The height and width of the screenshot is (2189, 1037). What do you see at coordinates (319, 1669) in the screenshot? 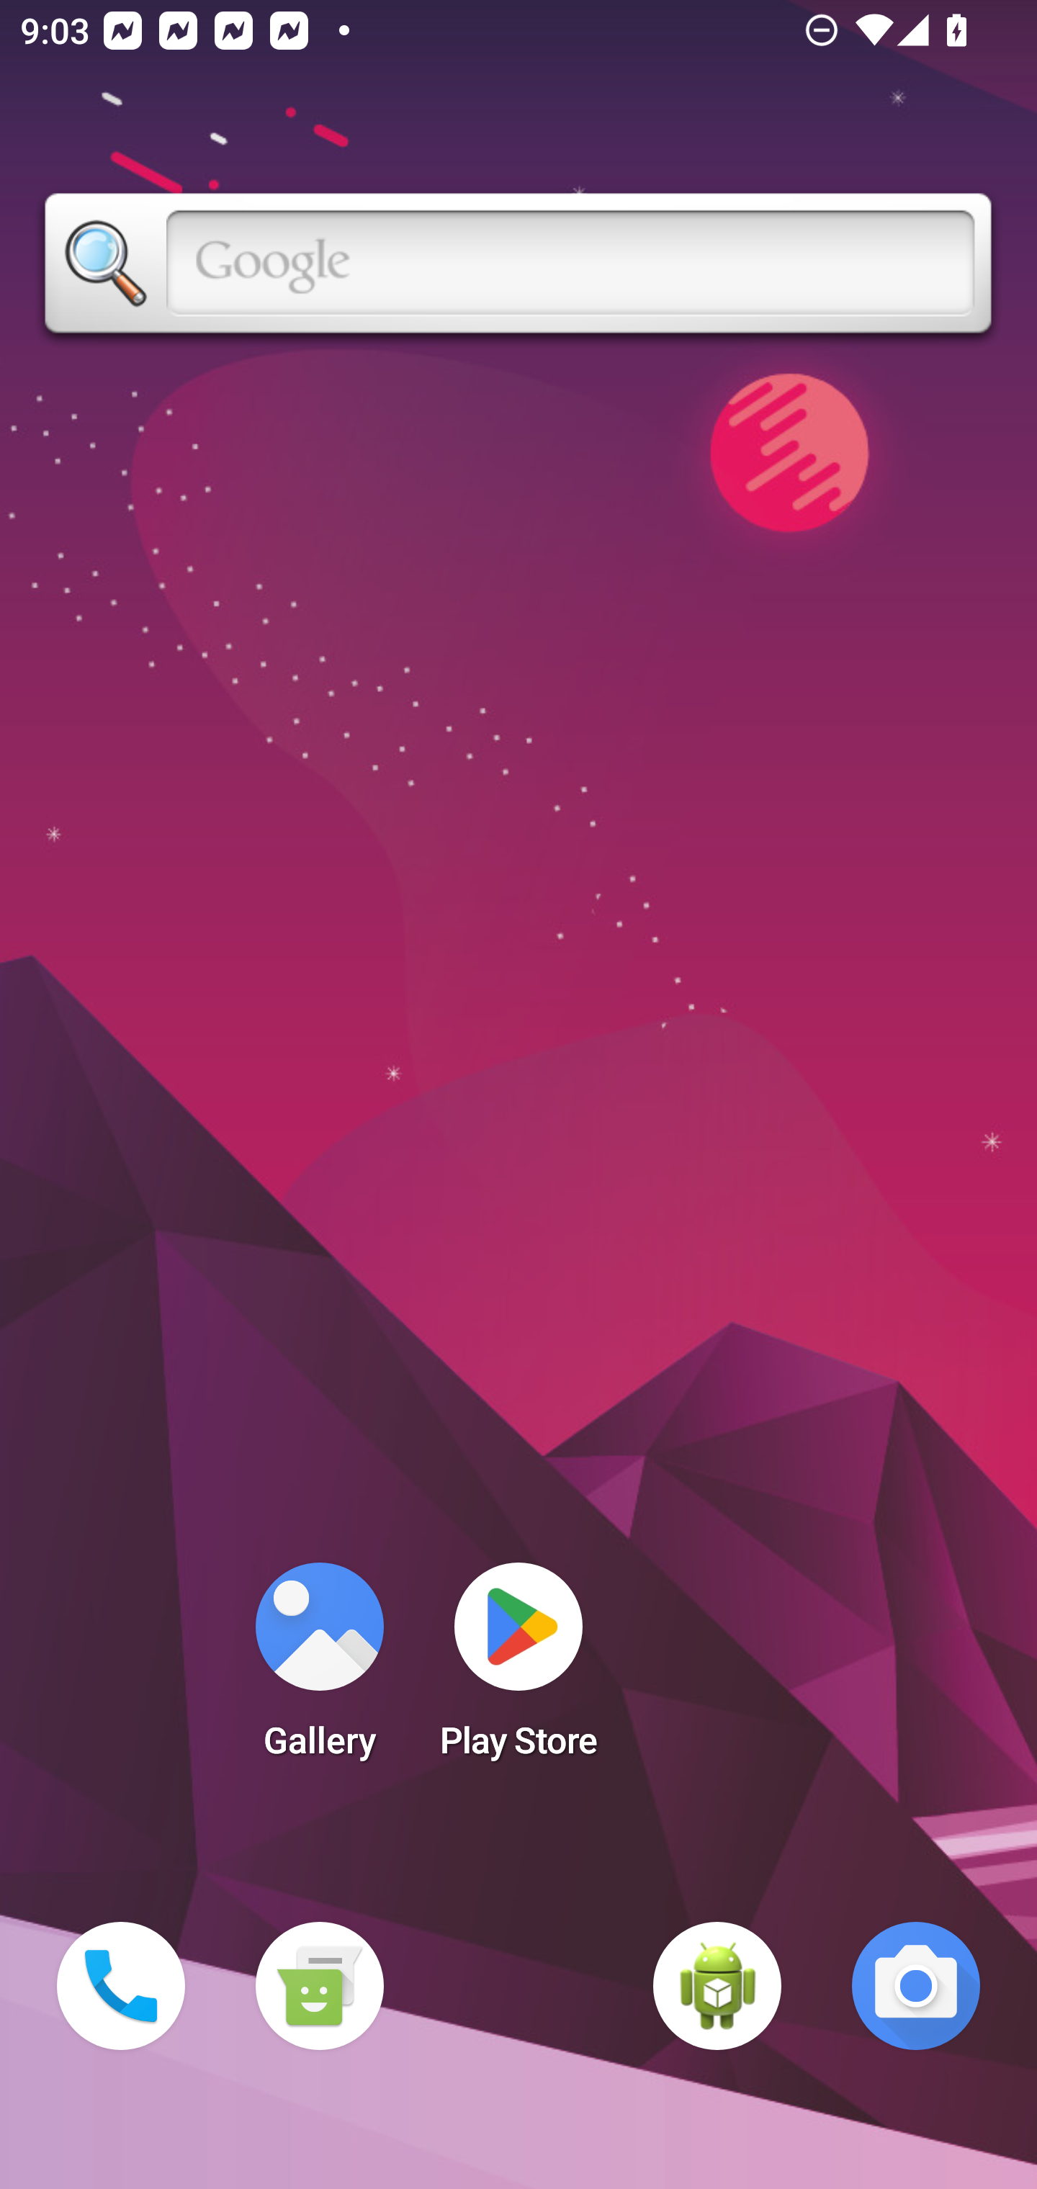
I see `Gallery` at bounding box center [319, 1669].